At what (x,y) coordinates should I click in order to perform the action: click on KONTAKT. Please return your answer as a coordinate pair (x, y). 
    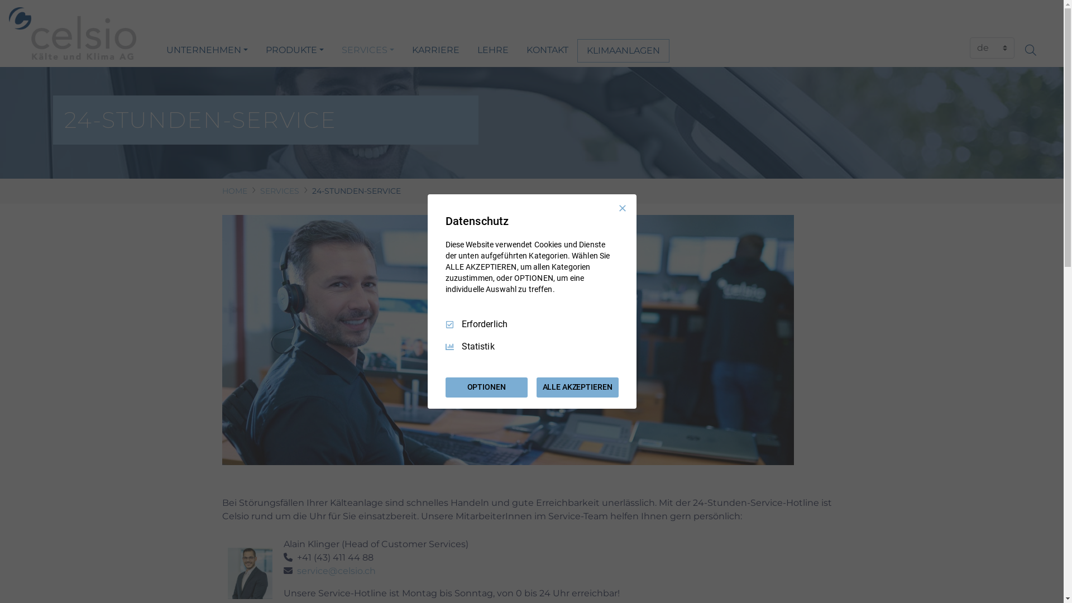
    Looking at the image, I should click on (547, 50).